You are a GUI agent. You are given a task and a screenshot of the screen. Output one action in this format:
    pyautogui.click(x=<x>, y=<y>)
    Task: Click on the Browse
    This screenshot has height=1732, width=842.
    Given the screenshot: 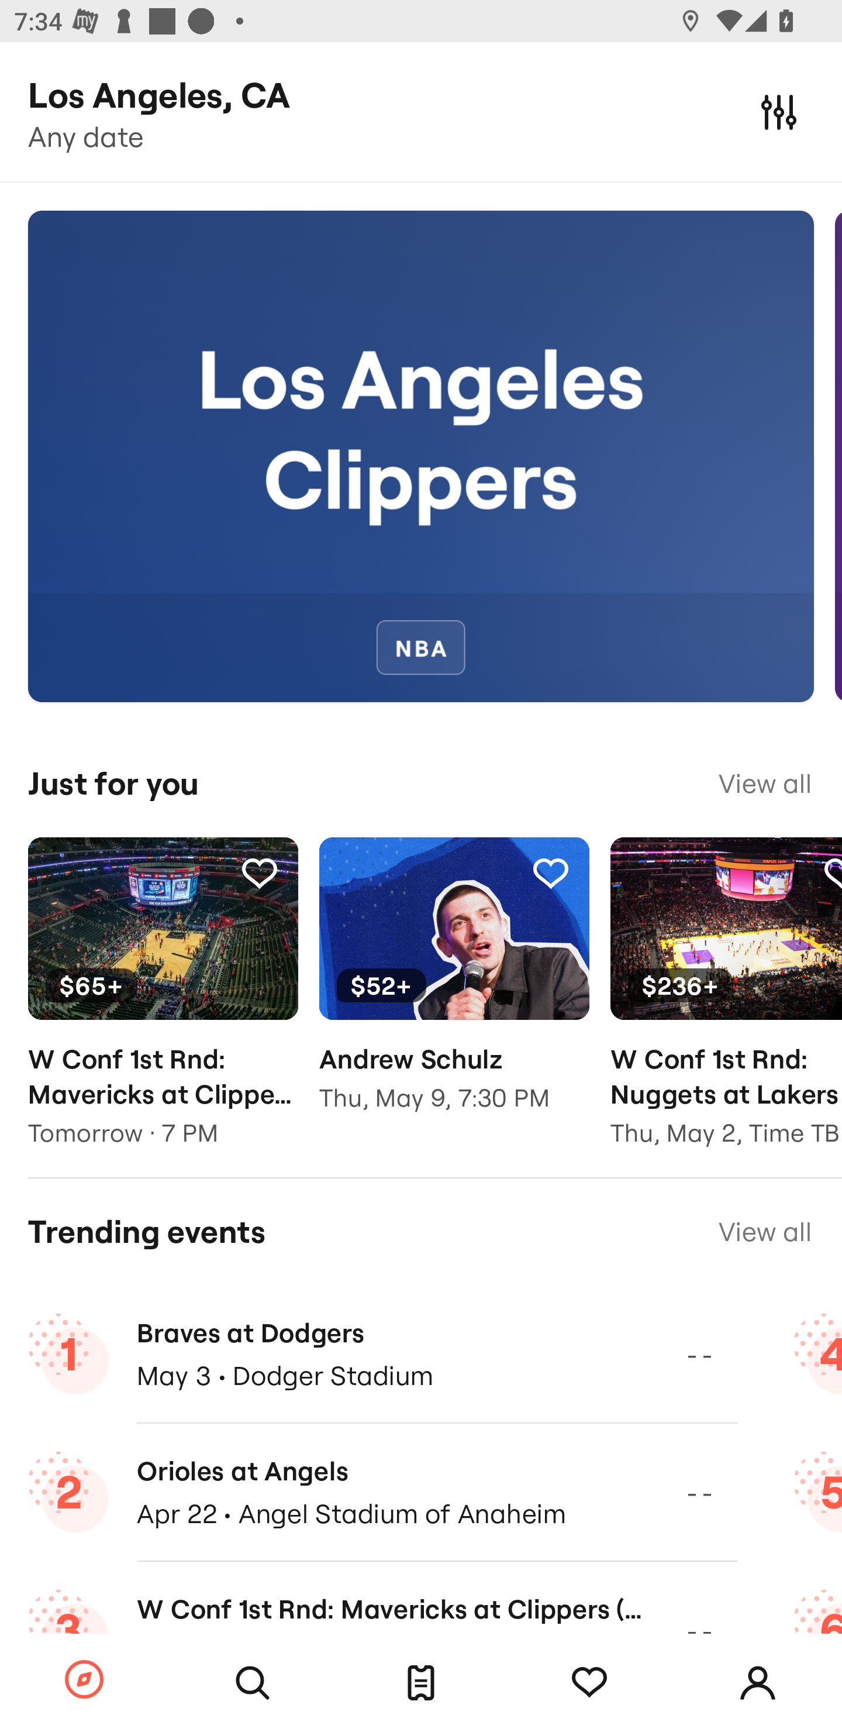 What is the action you would take?
    pyautogui.click(x=84, y=1681)
    